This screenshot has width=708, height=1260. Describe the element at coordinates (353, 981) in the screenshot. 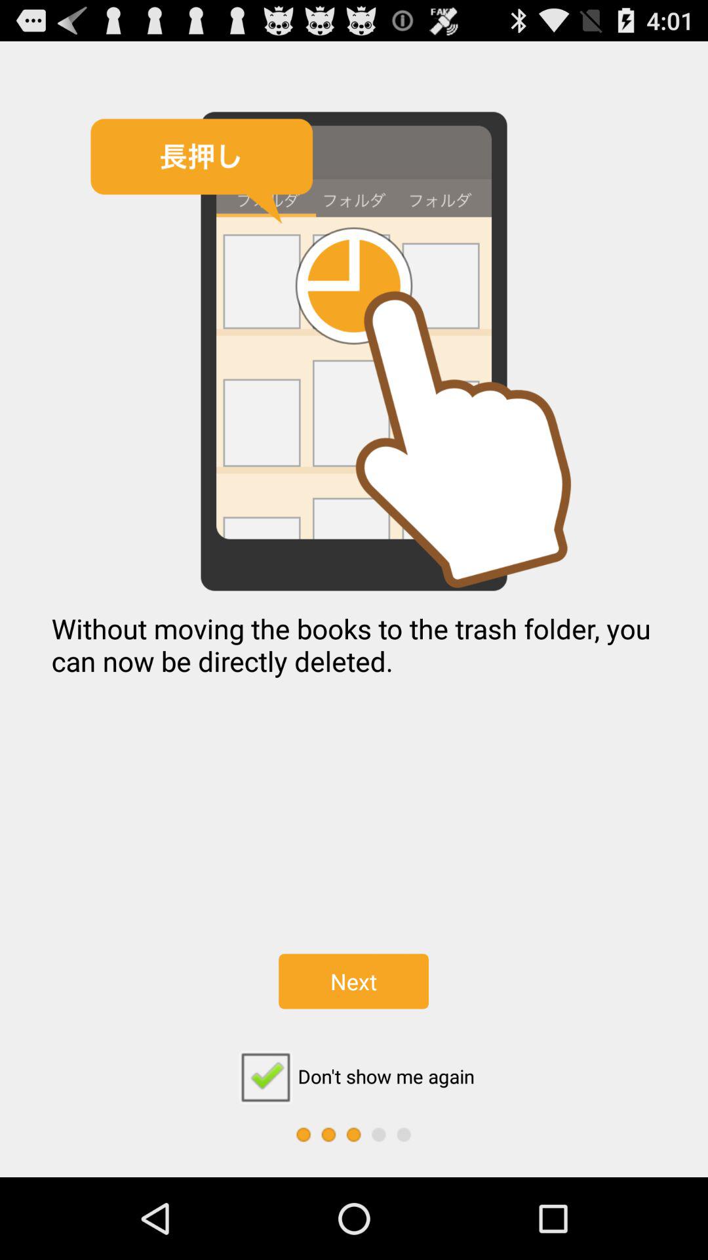

I see `choose the icon below the without moving the icon` at that location.